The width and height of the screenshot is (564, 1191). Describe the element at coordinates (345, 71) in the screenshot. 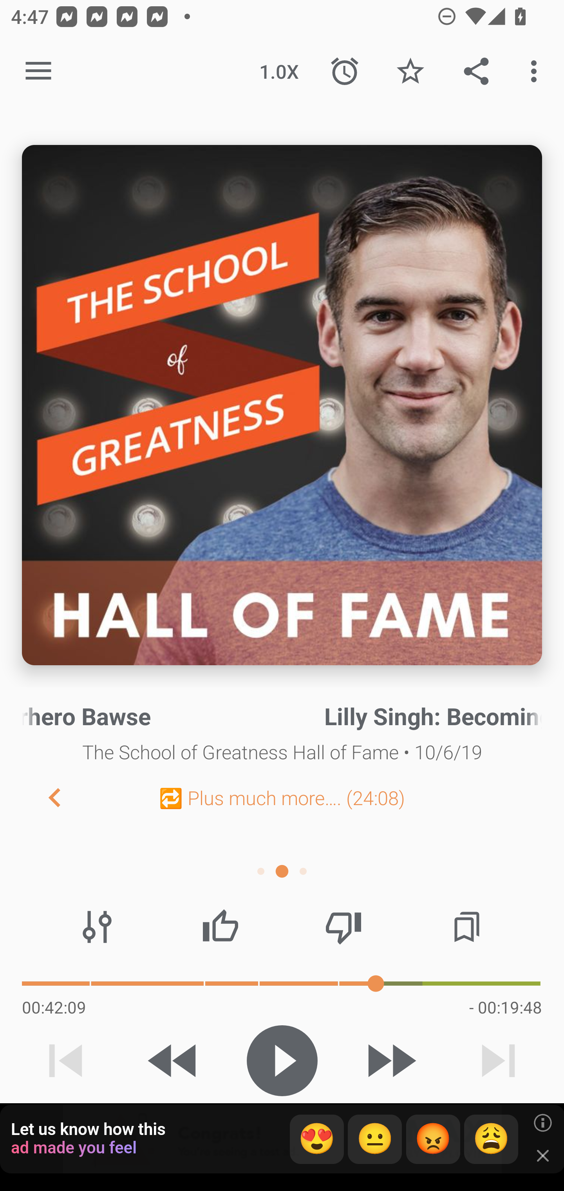

I see `Sleep Timer` at that location.